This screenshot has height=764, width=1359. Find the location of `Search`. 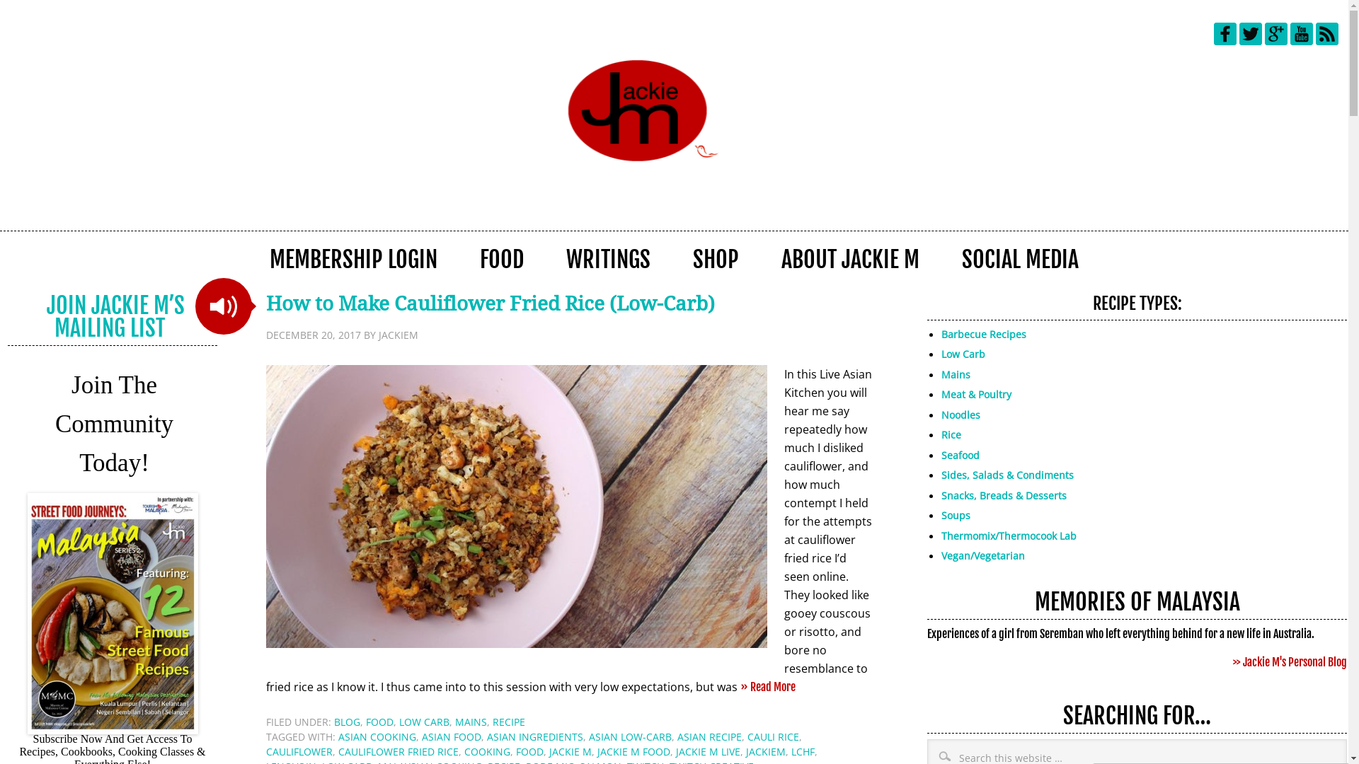

Search is located at coordinates (1346, 739).